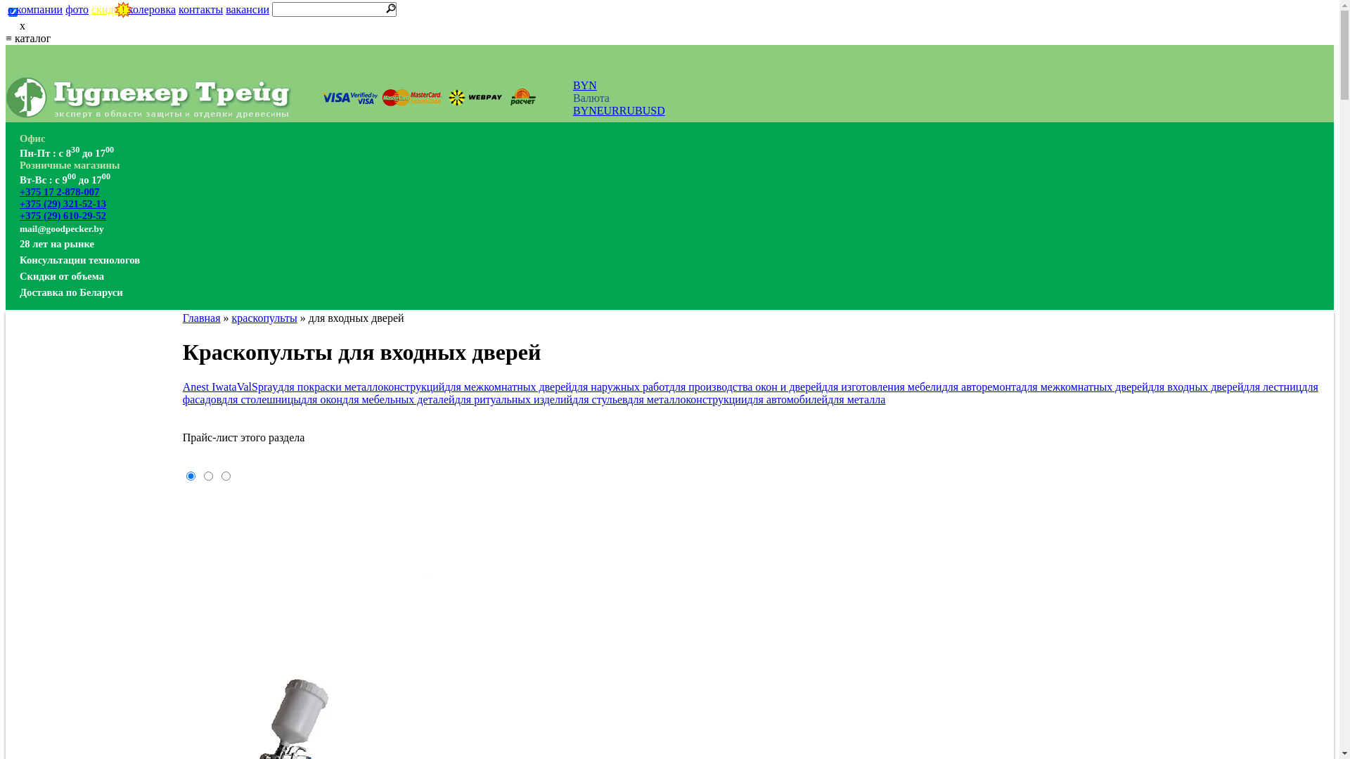  Describe the element at coordinates (63, 216) in the screenshot. I see `+375 (29) 610-29-52` at that location.